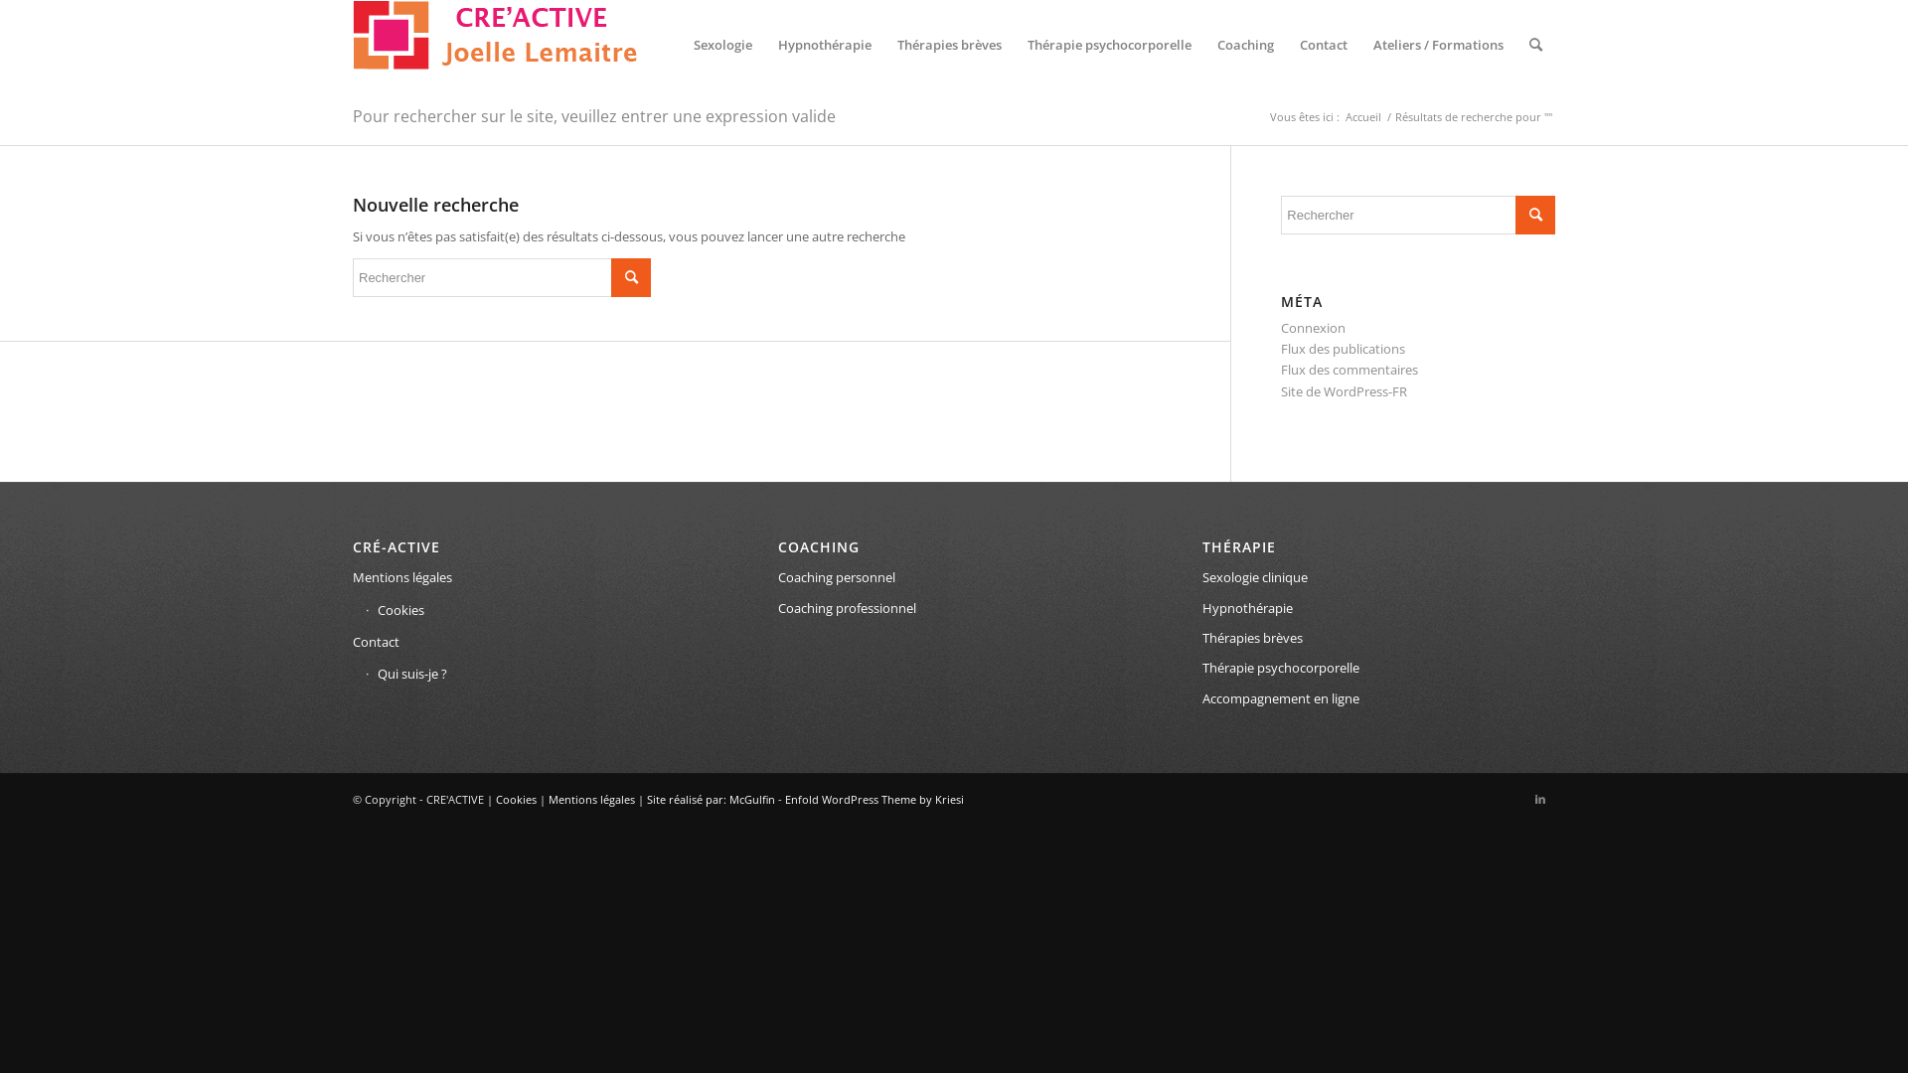 This screenshot has height=1073, width=1908. What do you see at coordinates (1344, 391) in the screenshot?
I see `Site de WordPress-FR` at bounding box center [1344, 391].